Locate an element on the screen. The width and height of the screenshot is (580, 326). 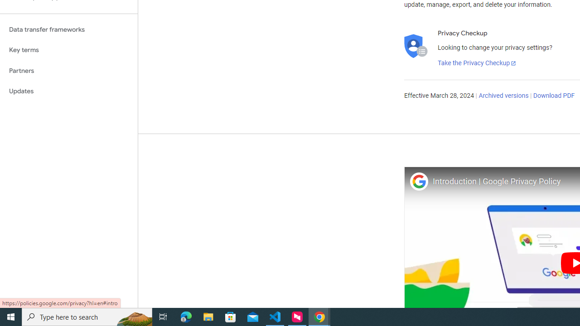
Data transfer frameworks is located at coordinates (69, 29).